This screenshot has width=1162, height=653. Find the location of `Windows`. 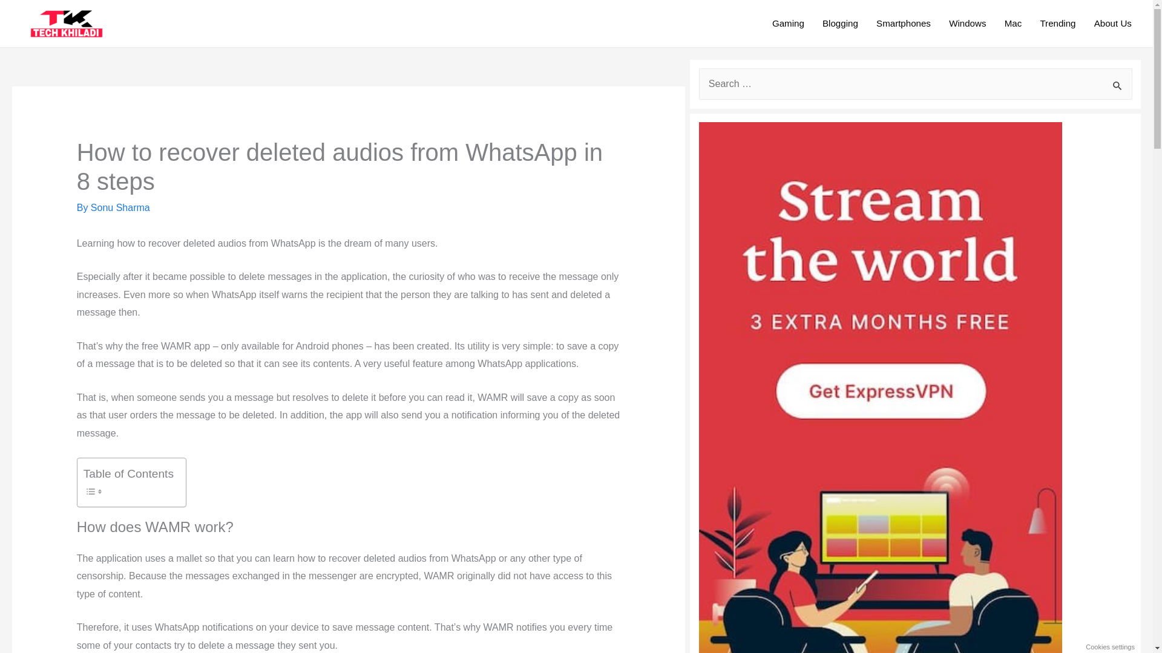

Windows is located at coordinates (968, 24).